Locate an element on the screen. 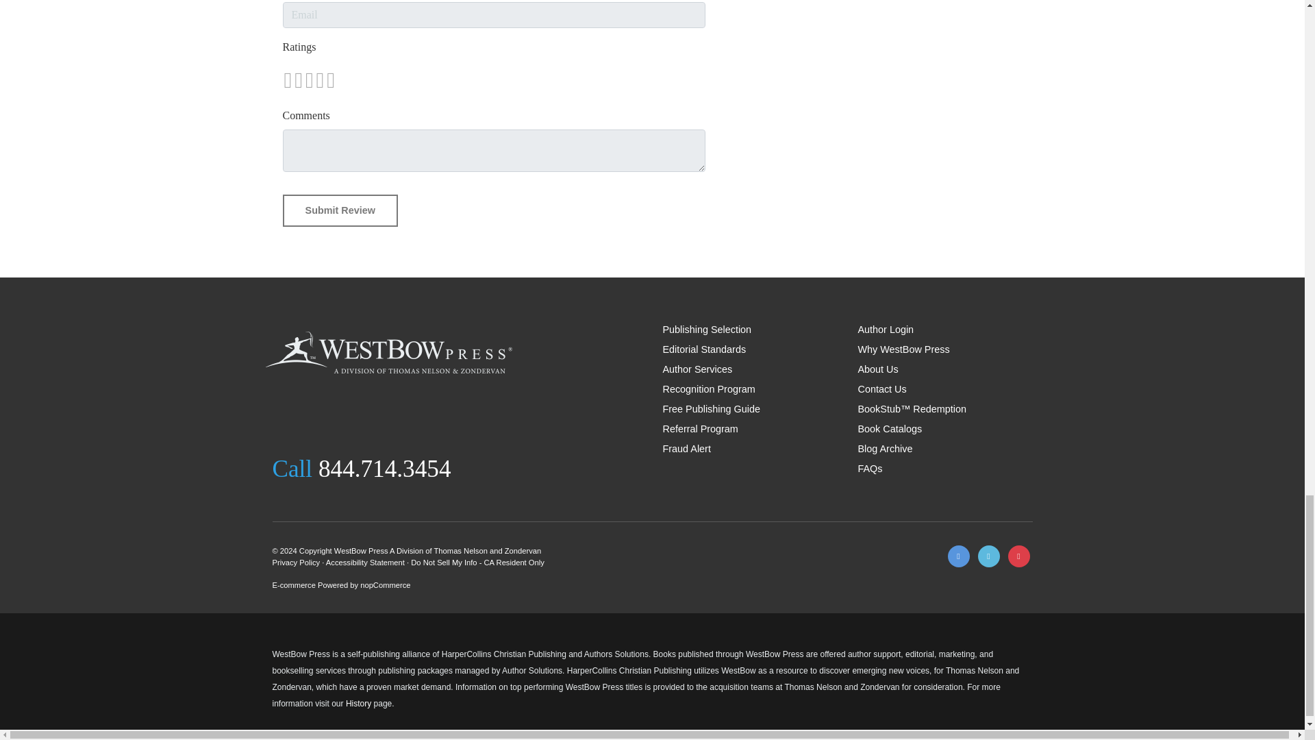 This screenshot has height=740, width=1315. About Us is located at coordinates (877, 369).